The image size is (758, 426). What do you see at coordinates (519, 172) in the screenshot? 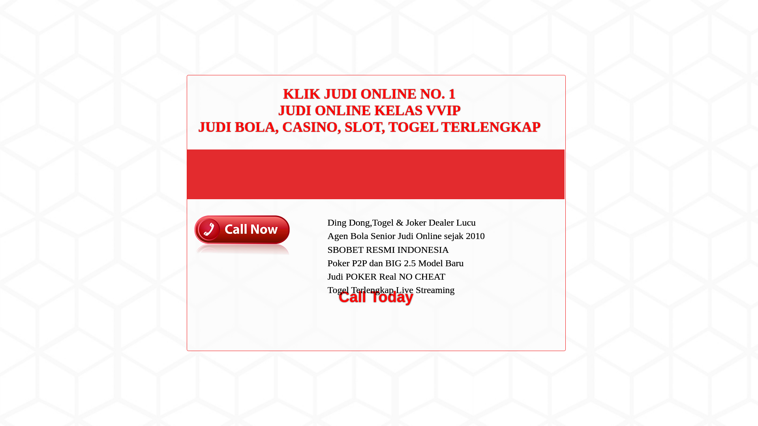
I see `Terms of Use` at bounding box center [519, 172].